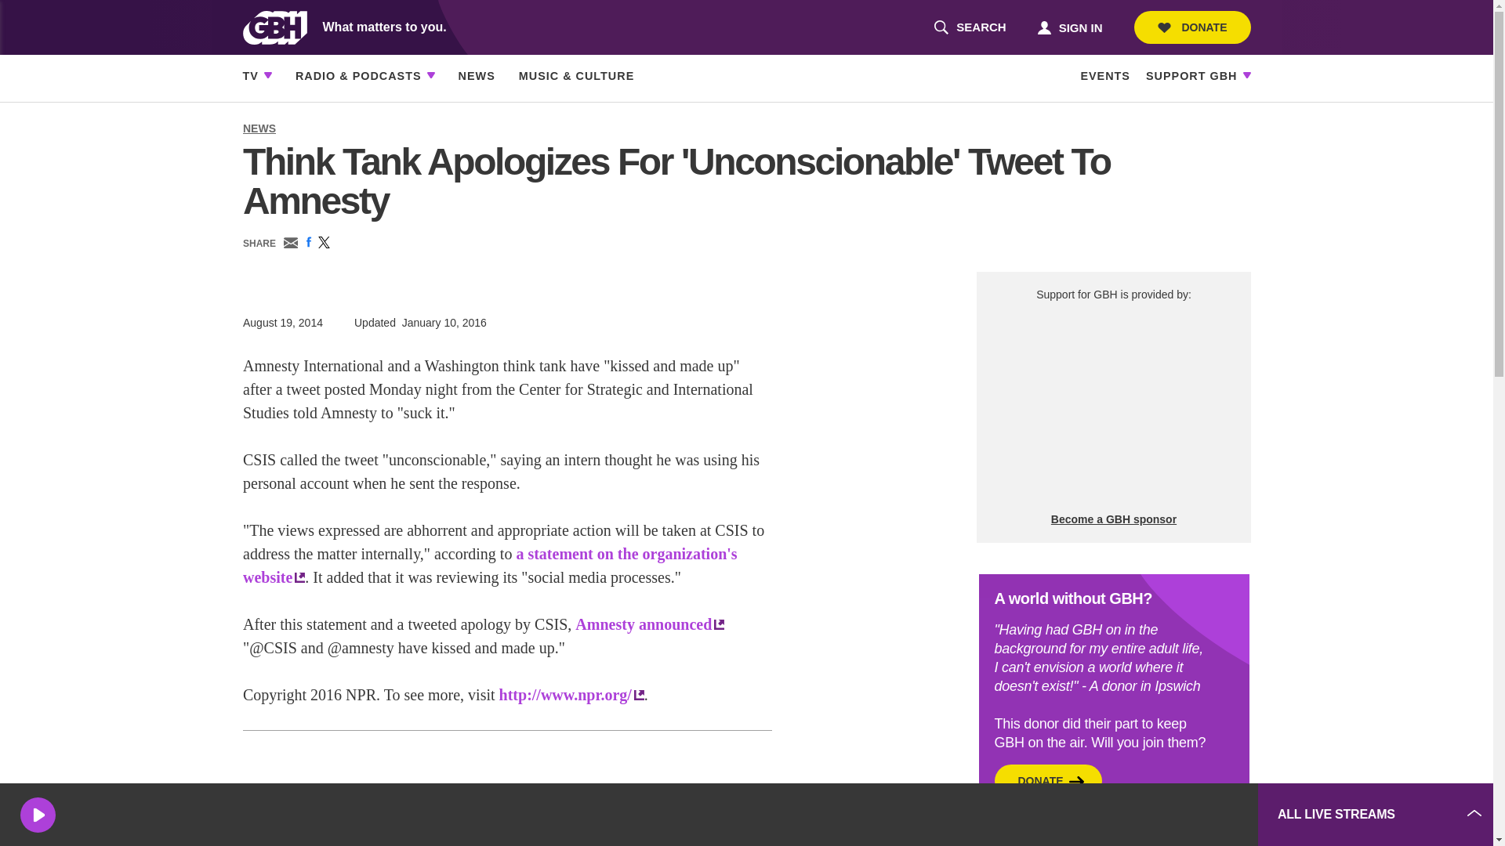  Describe the element at coordinates (970, 27) in the screenshot. I see `3rd party ad content` at that location.